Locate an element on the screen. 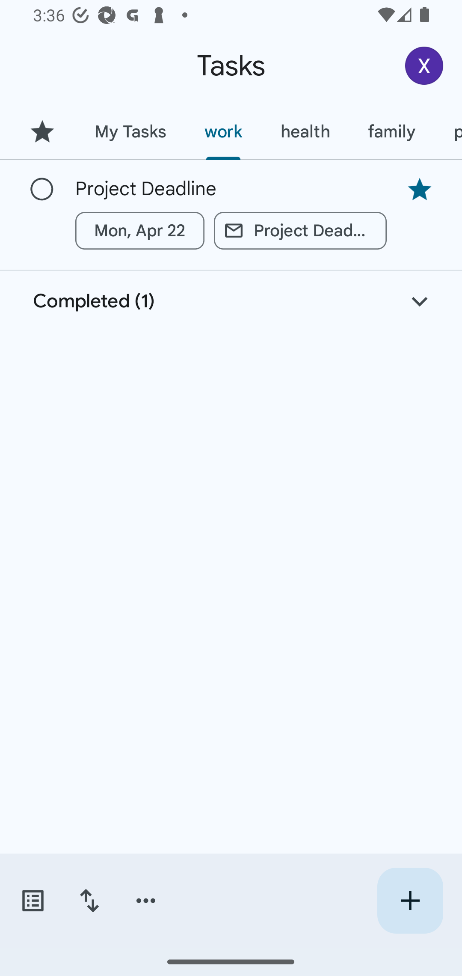 The width and height of the screenshot is (462, 976). Completed (1) is located at coordinates (231, 301).